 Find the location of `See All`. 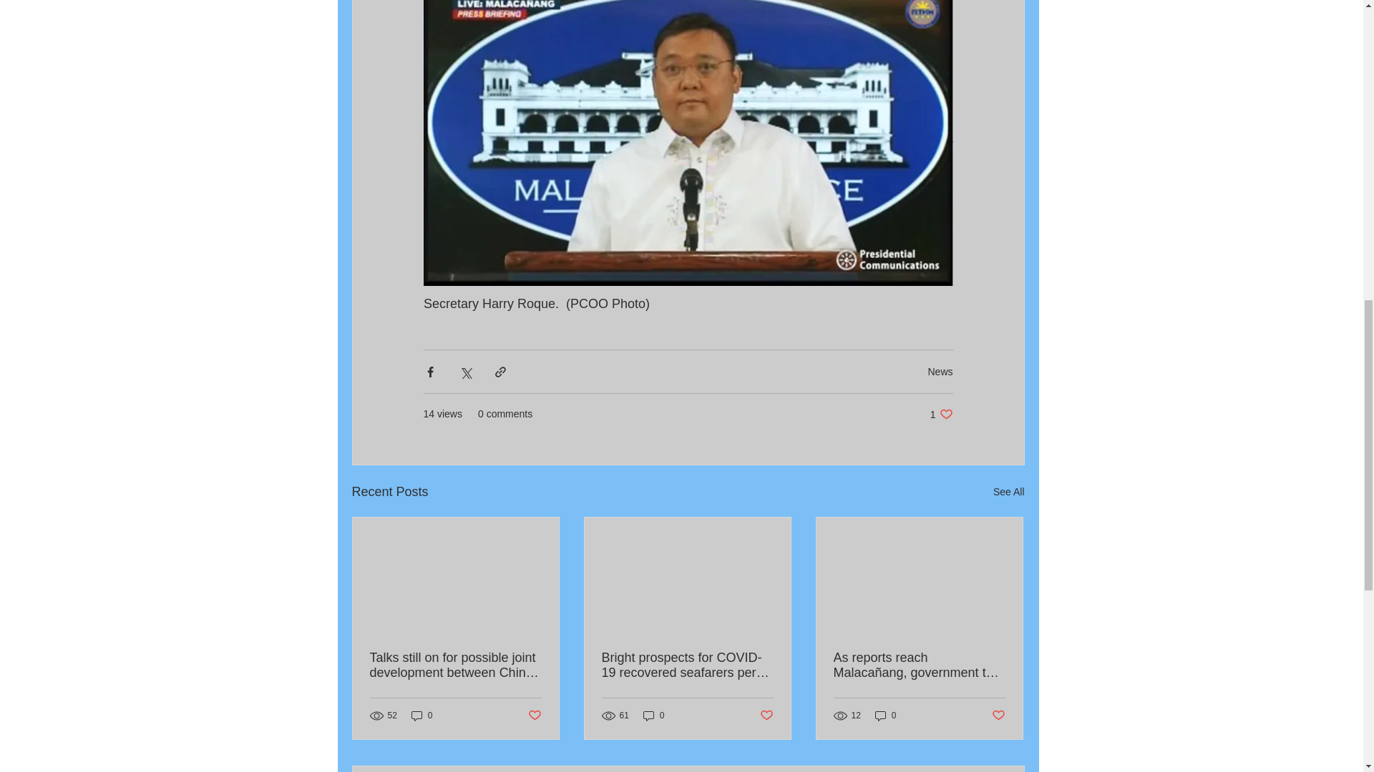

See All is located at coordinates (1009, 492).